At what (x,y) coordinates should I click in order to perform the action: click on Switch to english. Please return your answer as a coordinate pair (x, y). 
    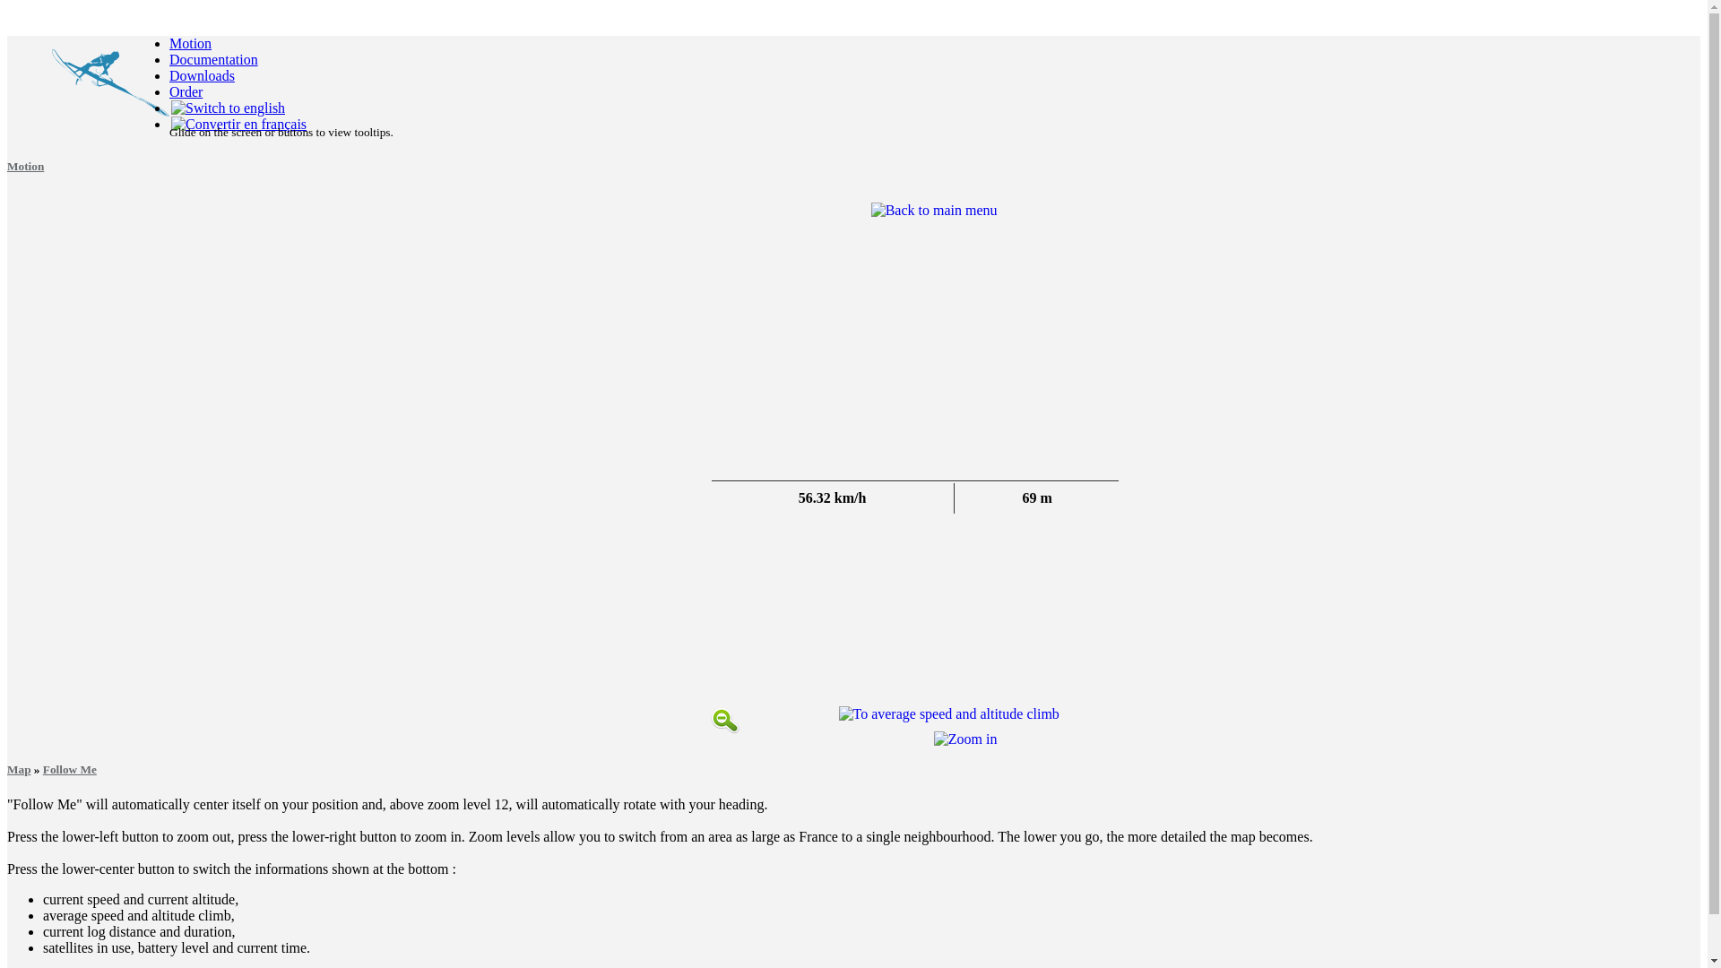
    Looking at the image, I should click on (228, 108).